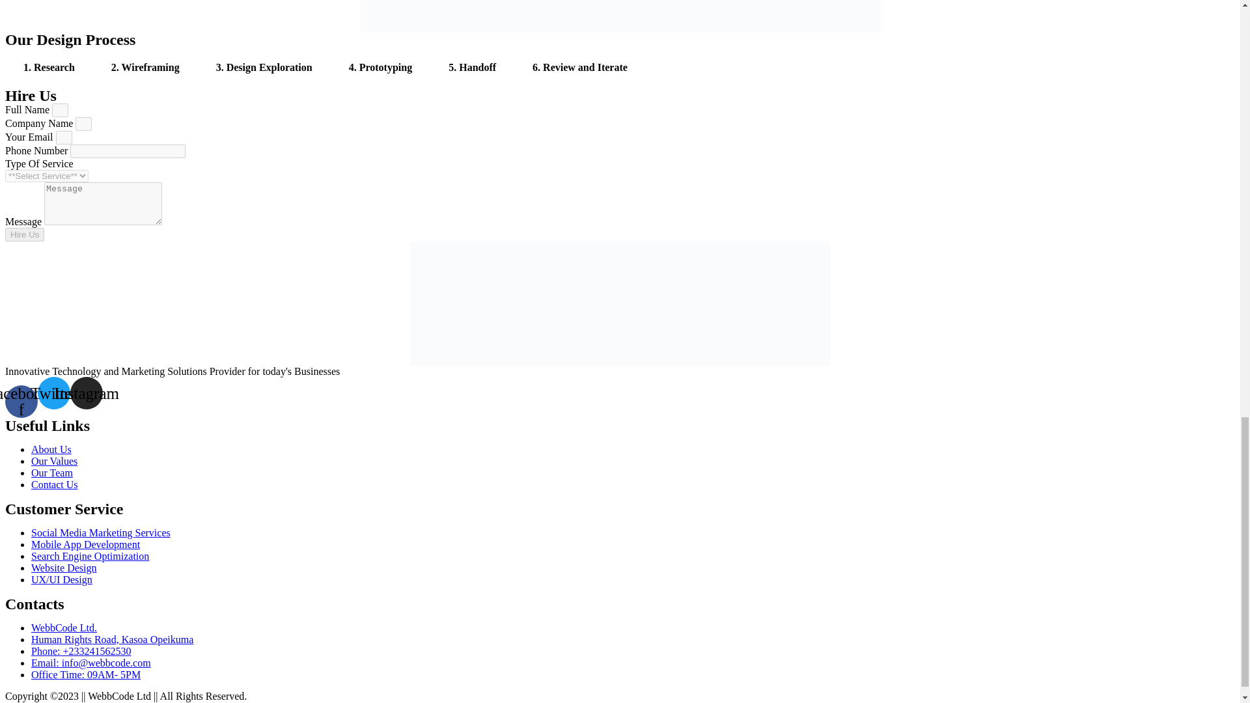 Image resolution: width=1250 pixels, height=703 pixels. What do you see at coordinates (64, 567) in the screenshot?
I see `Website Design` at bounding box center [64, 567].